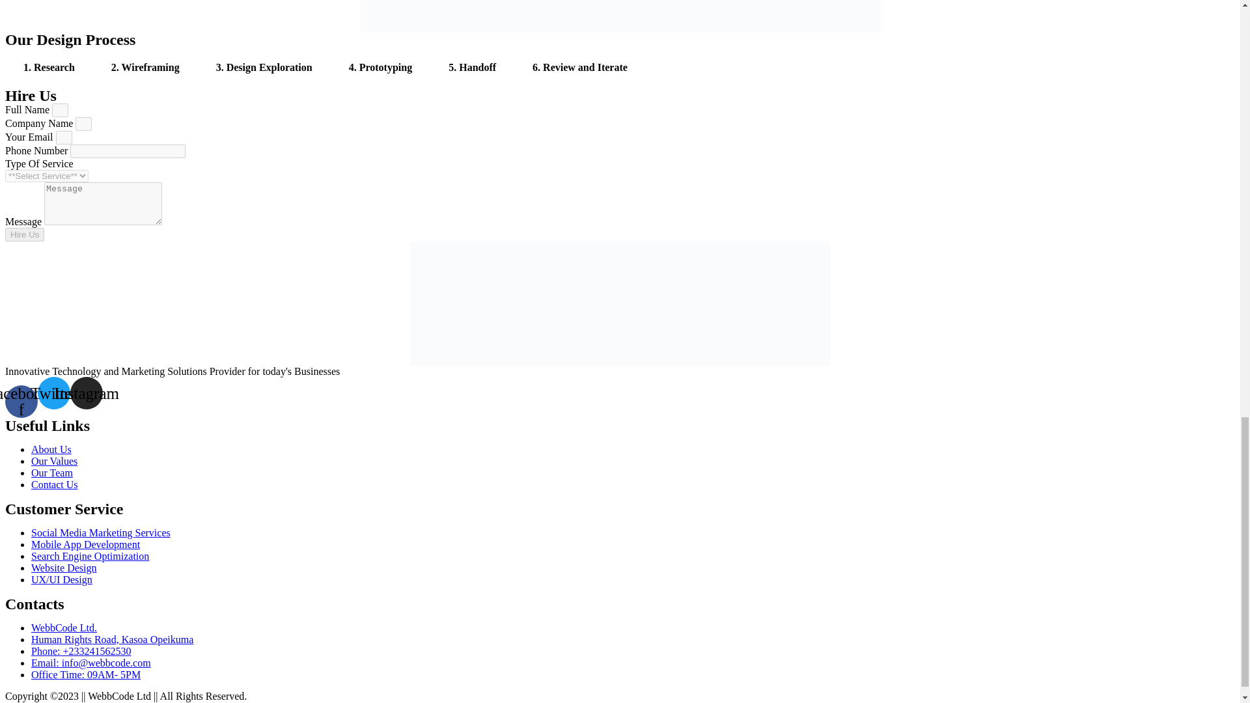 Image resolution: width=1250 pixels, height=703 pixels. What do you see at coordinates (64, 567) in the screenshot?
I see `Website Design` at bounding box center [64, 567].